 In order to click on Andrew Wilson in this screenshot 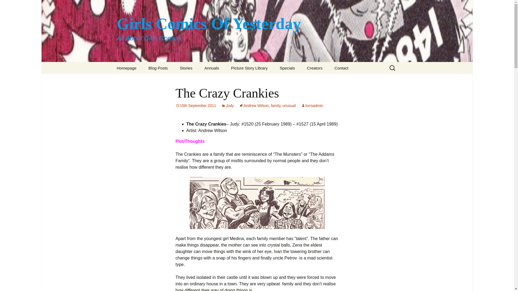, I will do `click(254, 106)`.